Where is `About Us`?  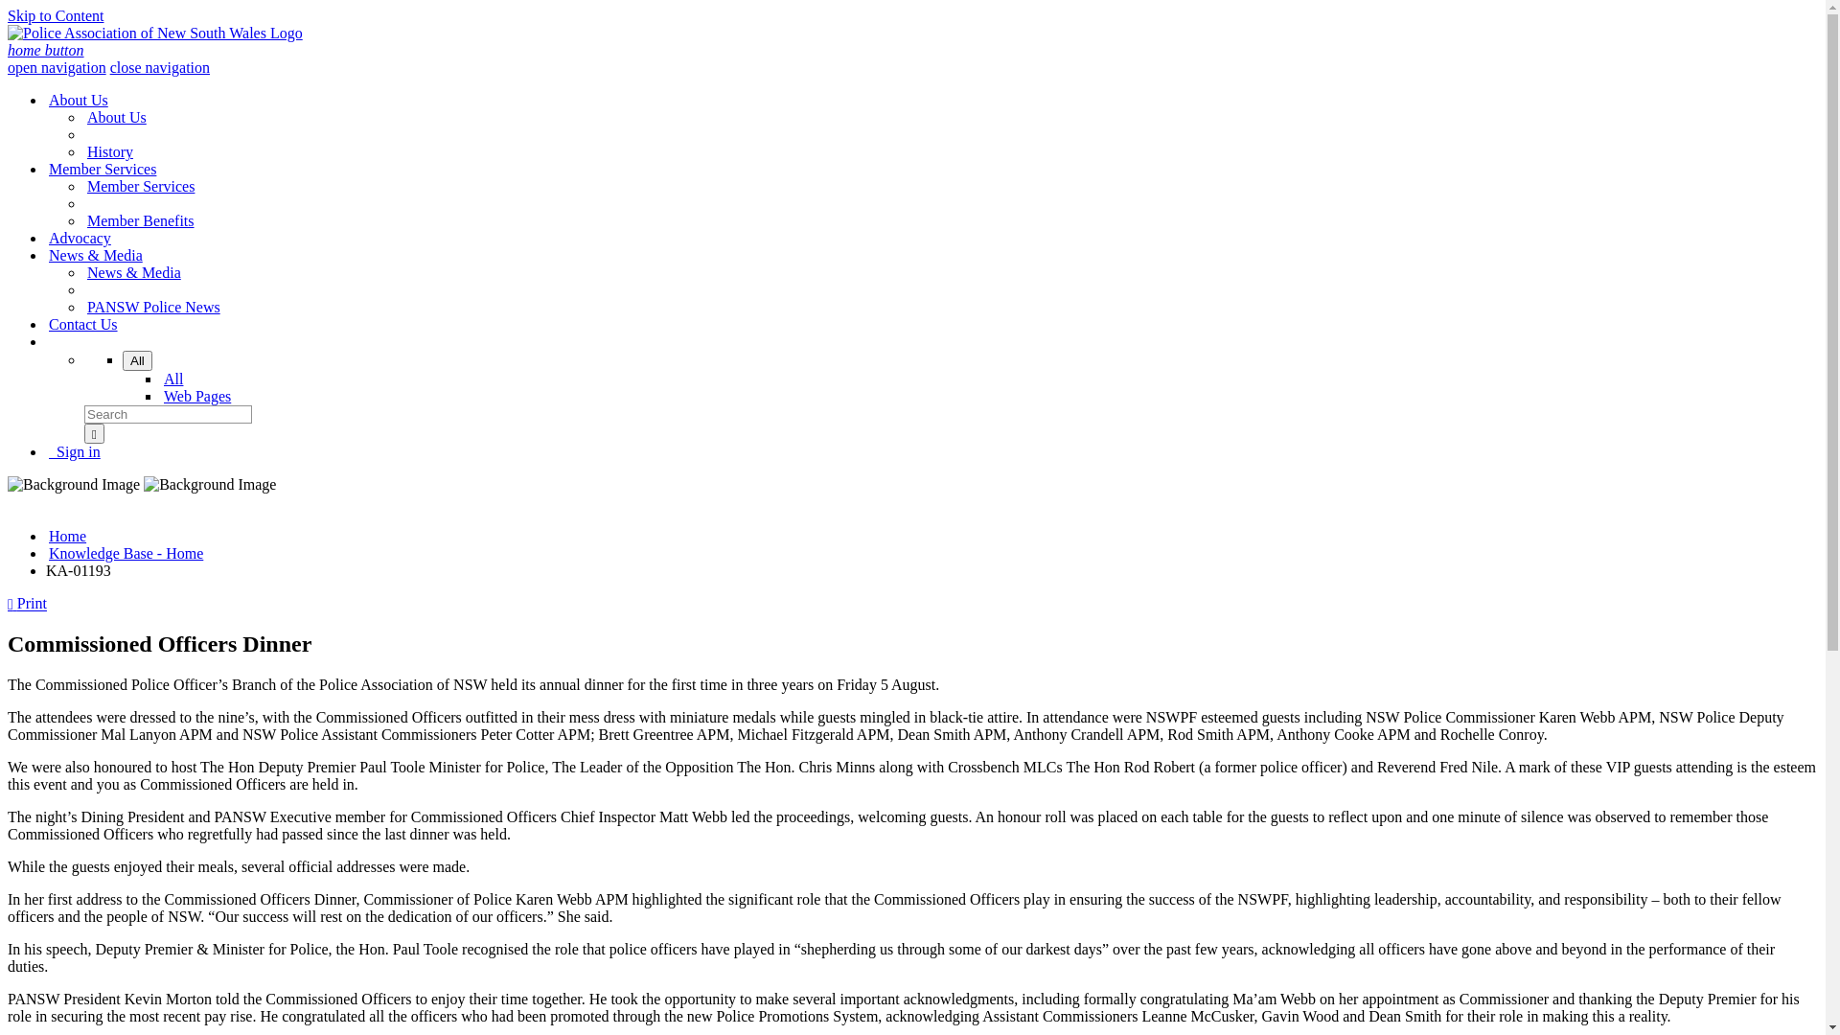
About Us is located at coordinates (117, 117).